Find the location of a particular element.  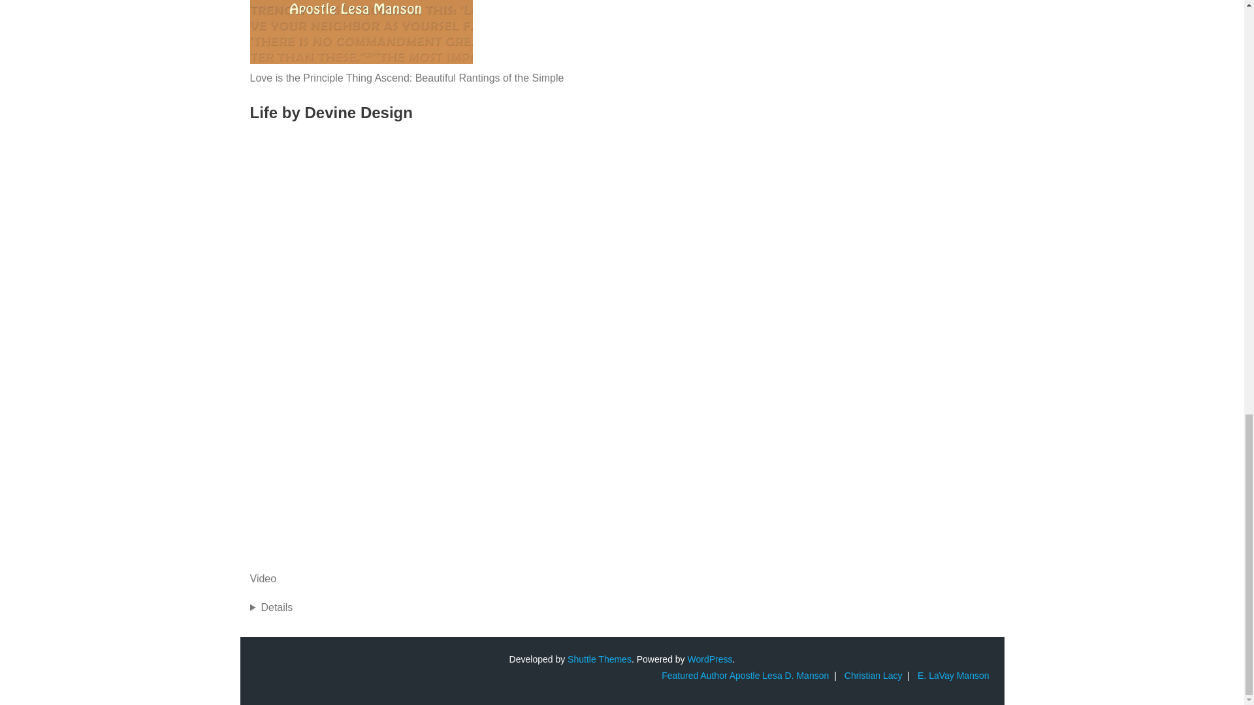

Shuttle Themes is located at coordinates (600, 659).